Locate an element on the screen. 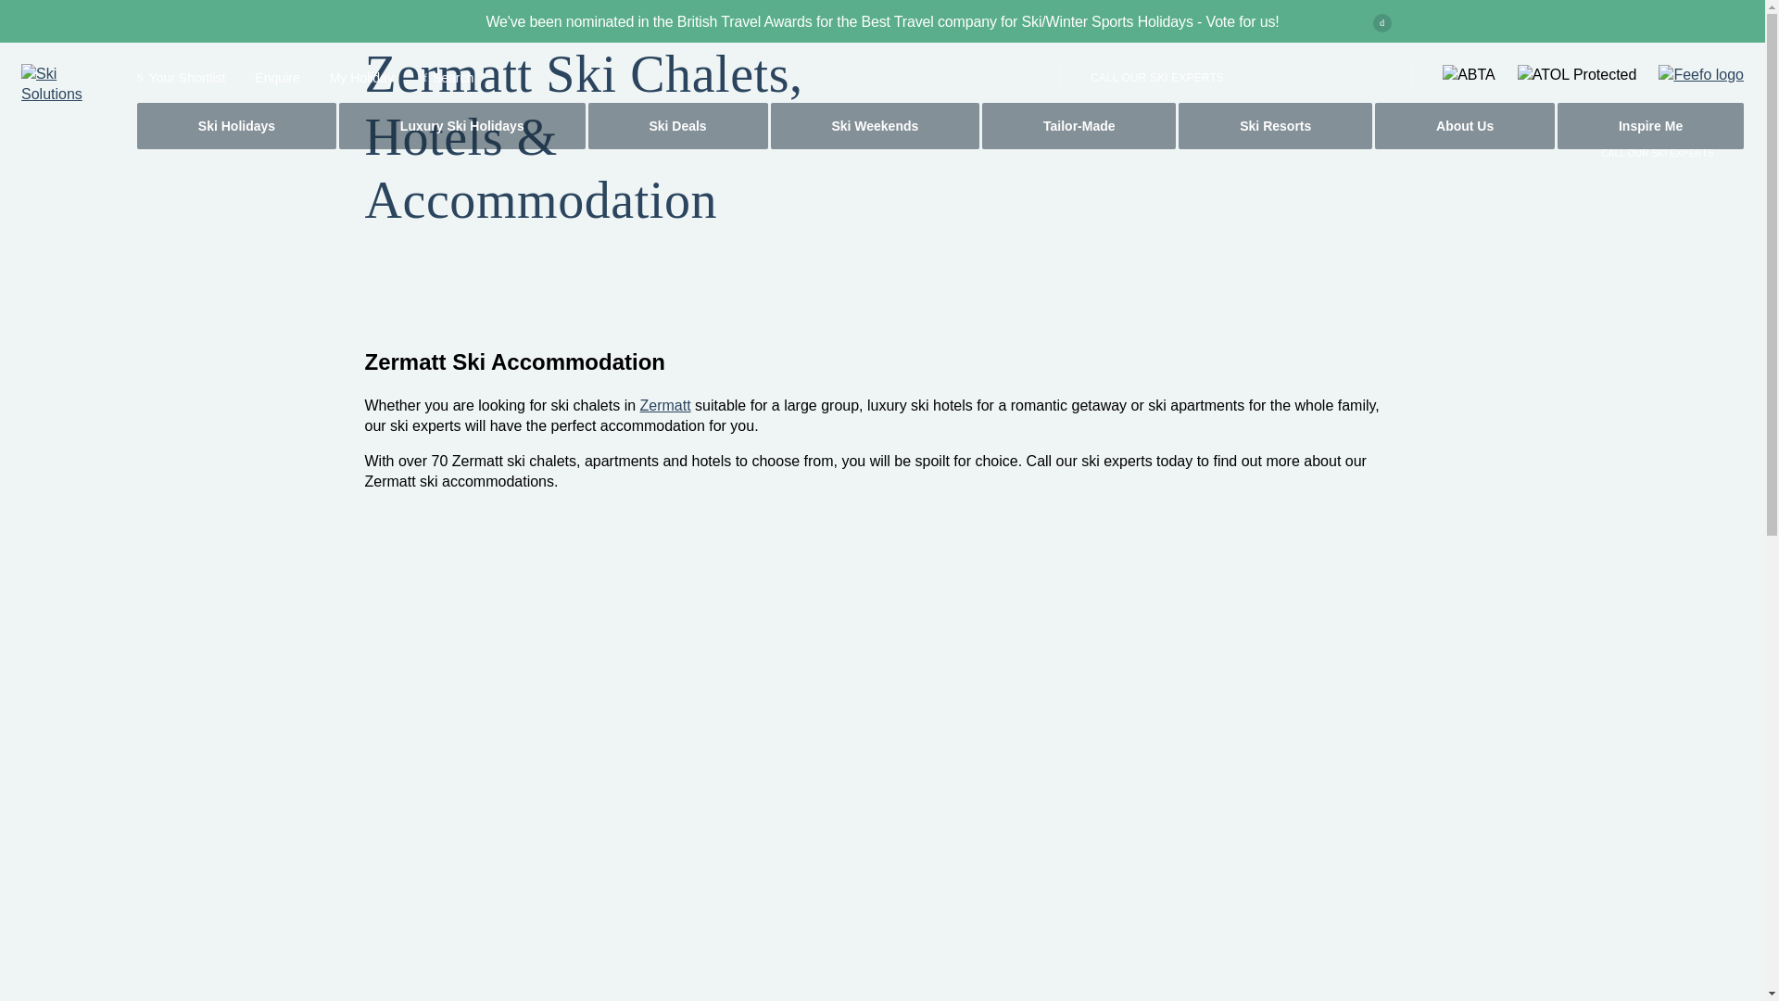 The image size is (1779, 1001). Ski Resorts is located at coordinates (1275, 126).